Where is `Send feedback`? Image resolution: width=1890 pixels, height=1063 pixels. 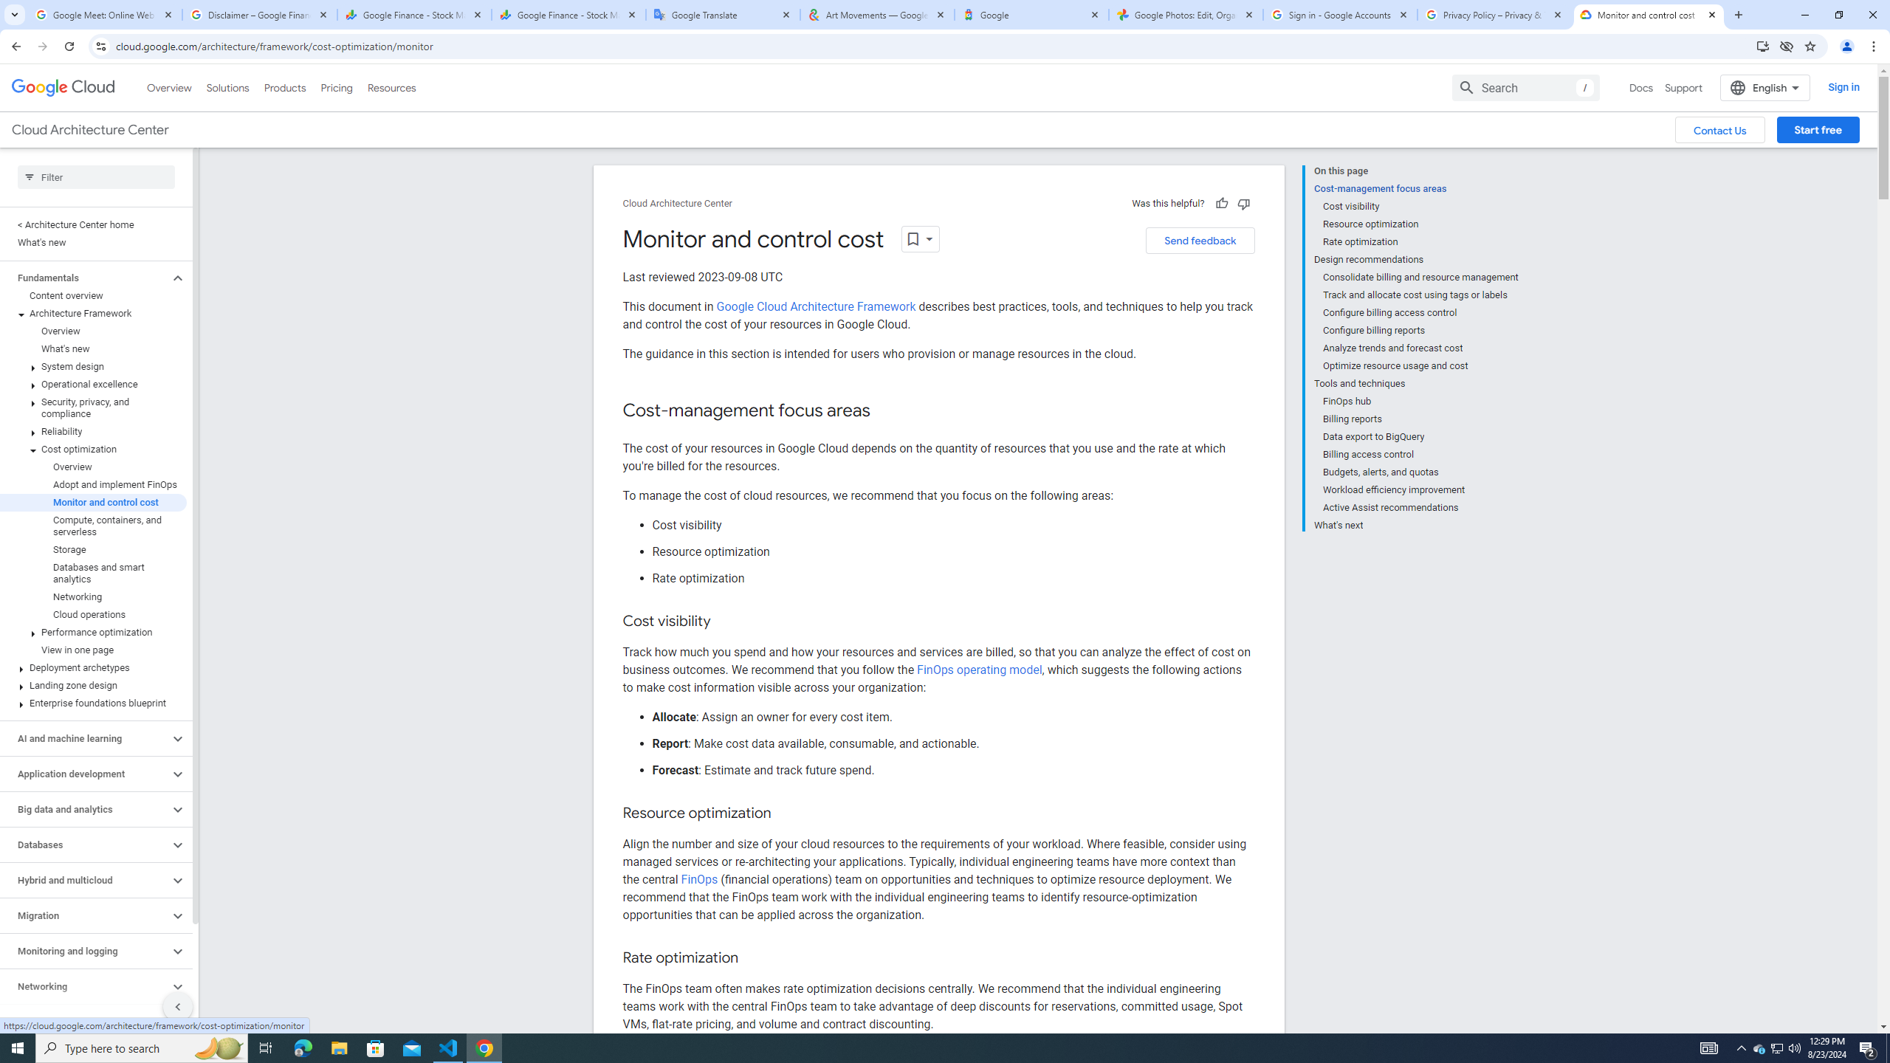
Send feedback is located at coordinates (1200, 241).